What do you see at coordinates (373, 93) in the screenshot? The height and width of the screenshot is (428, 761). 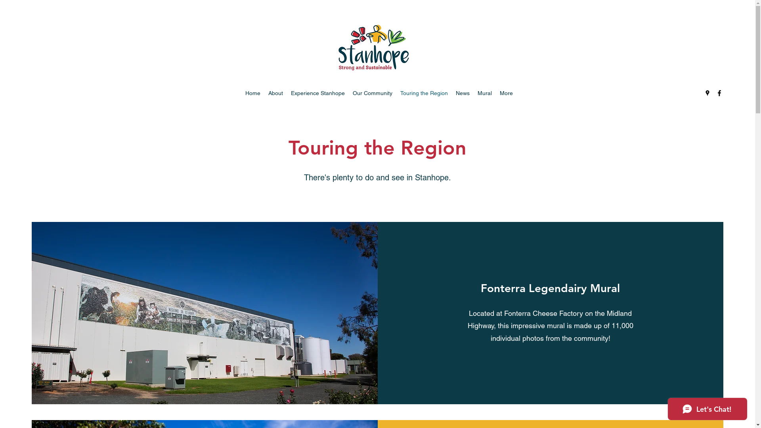 I see `Our Community` at bounding box center [373, 93].